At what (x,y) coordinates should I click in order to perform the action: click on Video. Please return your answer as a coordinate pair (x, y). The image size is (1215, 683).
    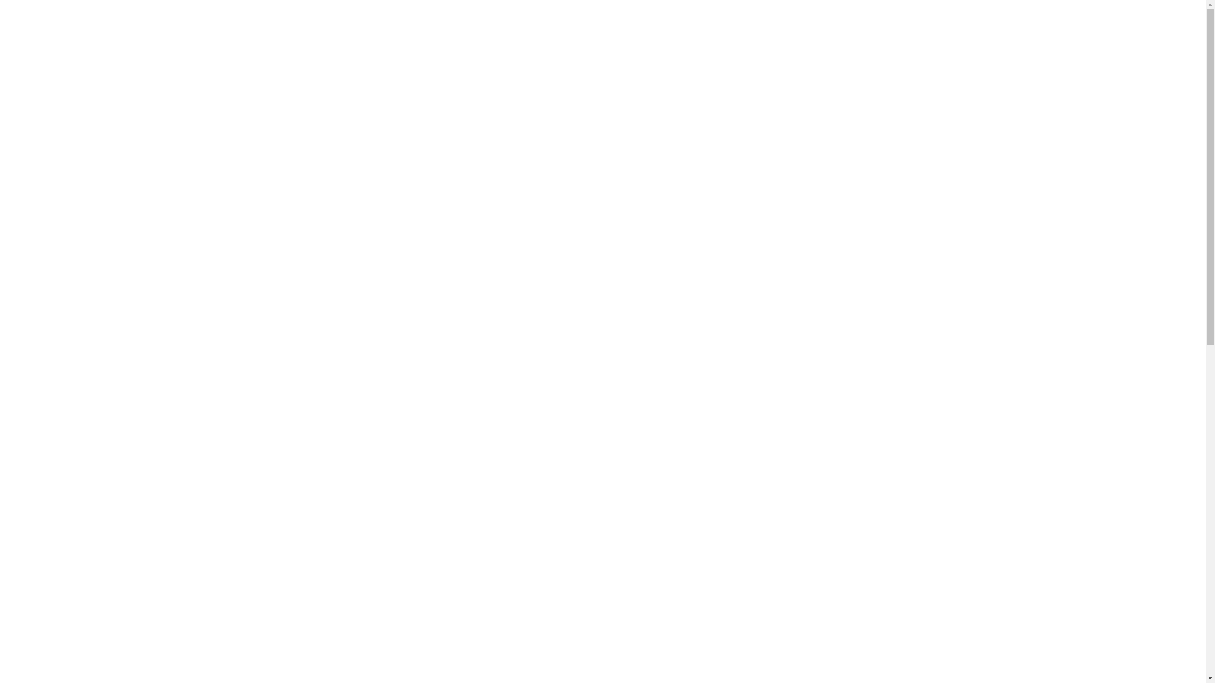
    Looking at the image, I should click on (101, 437).